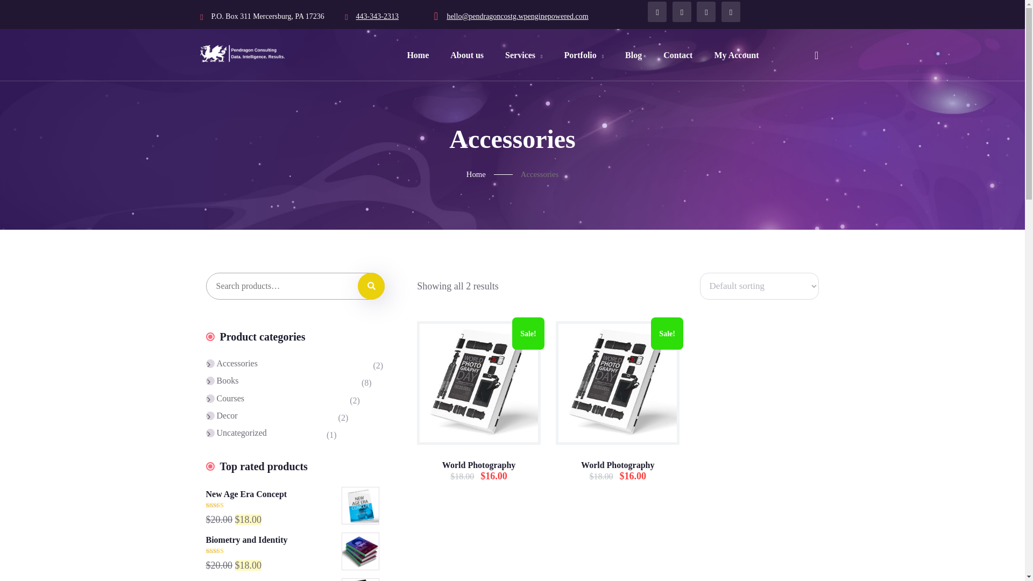 The height and width of the screenshot is (581, 1033). I want to click on 443-343-2313, so click(378, 16).